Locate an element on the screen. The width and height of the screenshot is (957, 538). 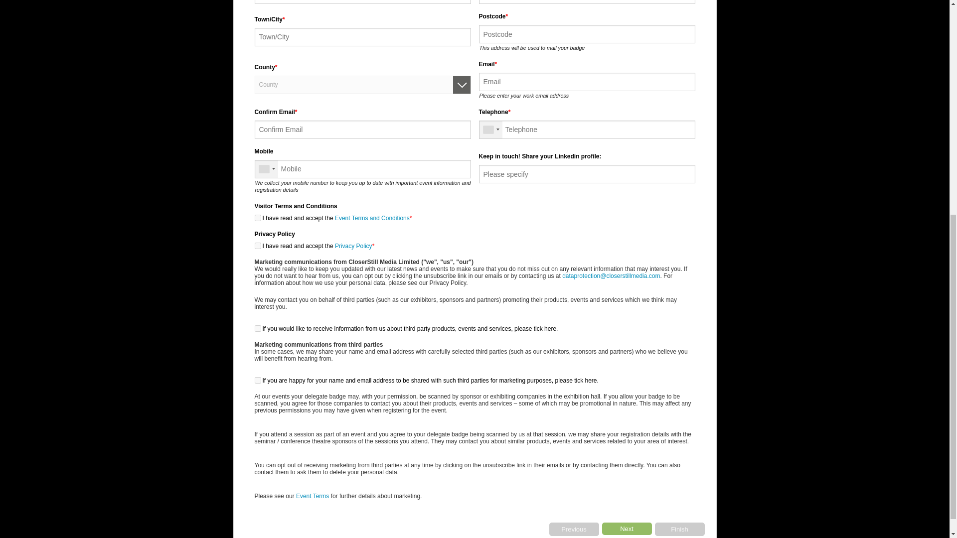
Finish is located at coordinates (679, 529).